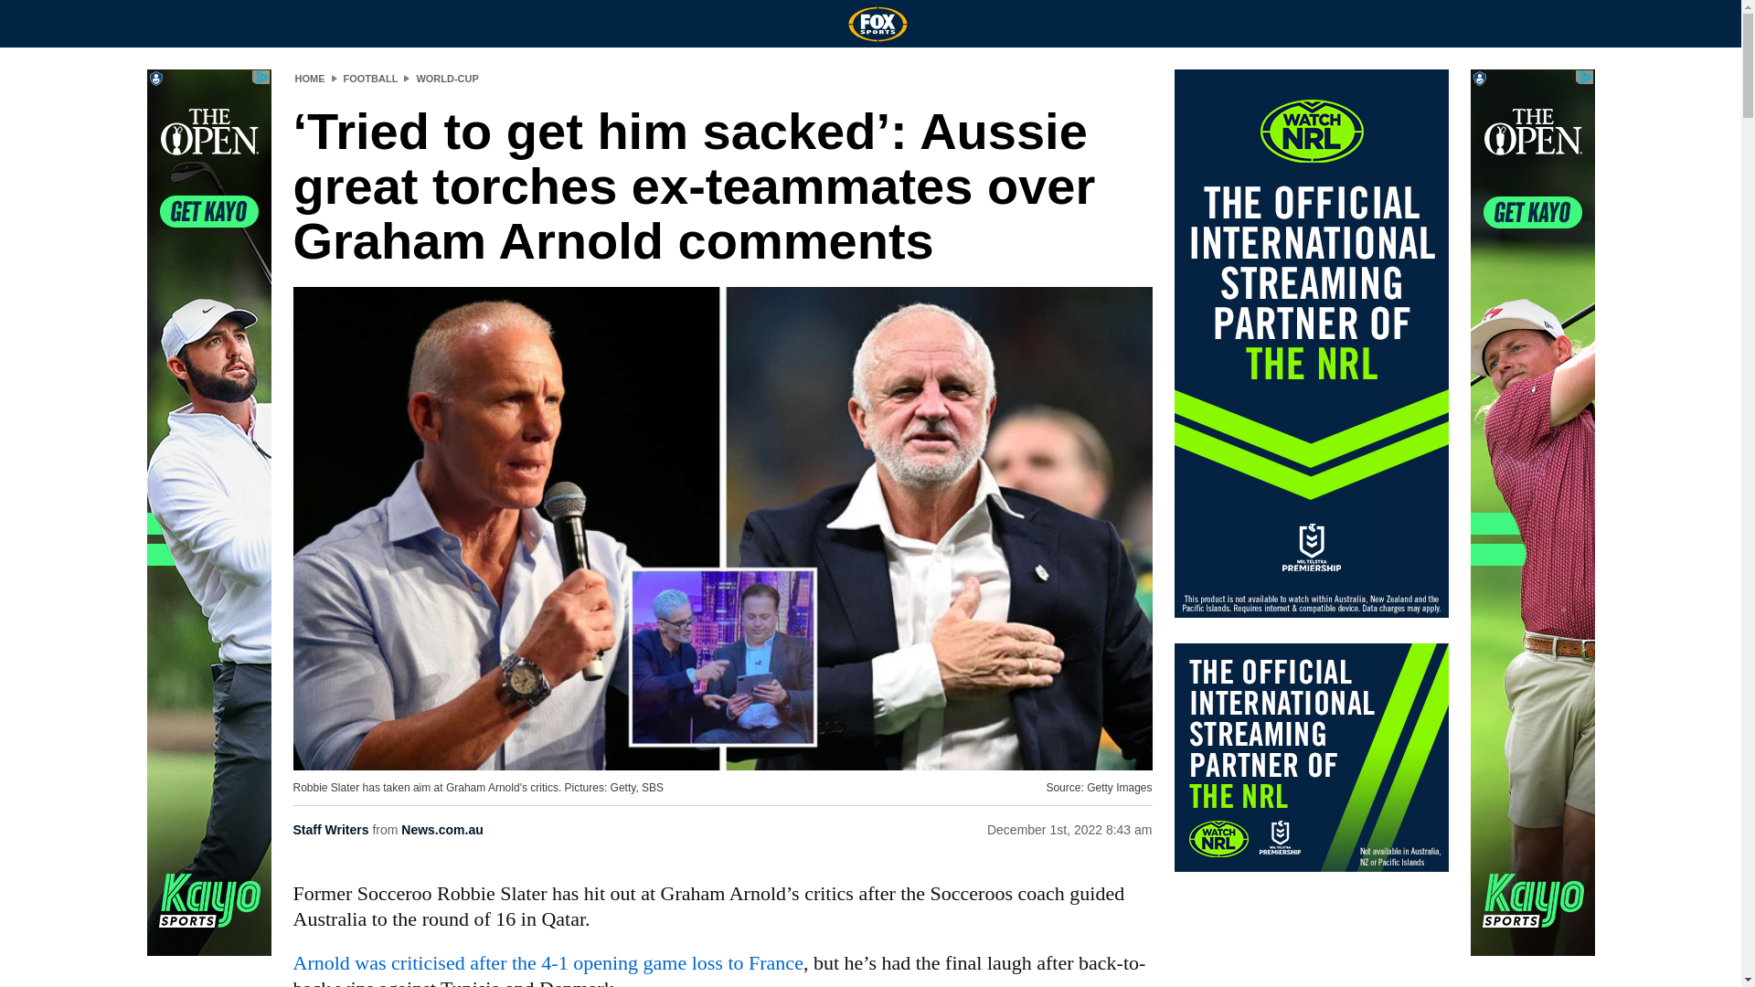 The image size is (1755, 987). What do you see at coordinates (1311, 757) in the screenshot?
I see `3rd party ad content` at bounding box center [1311, 757].